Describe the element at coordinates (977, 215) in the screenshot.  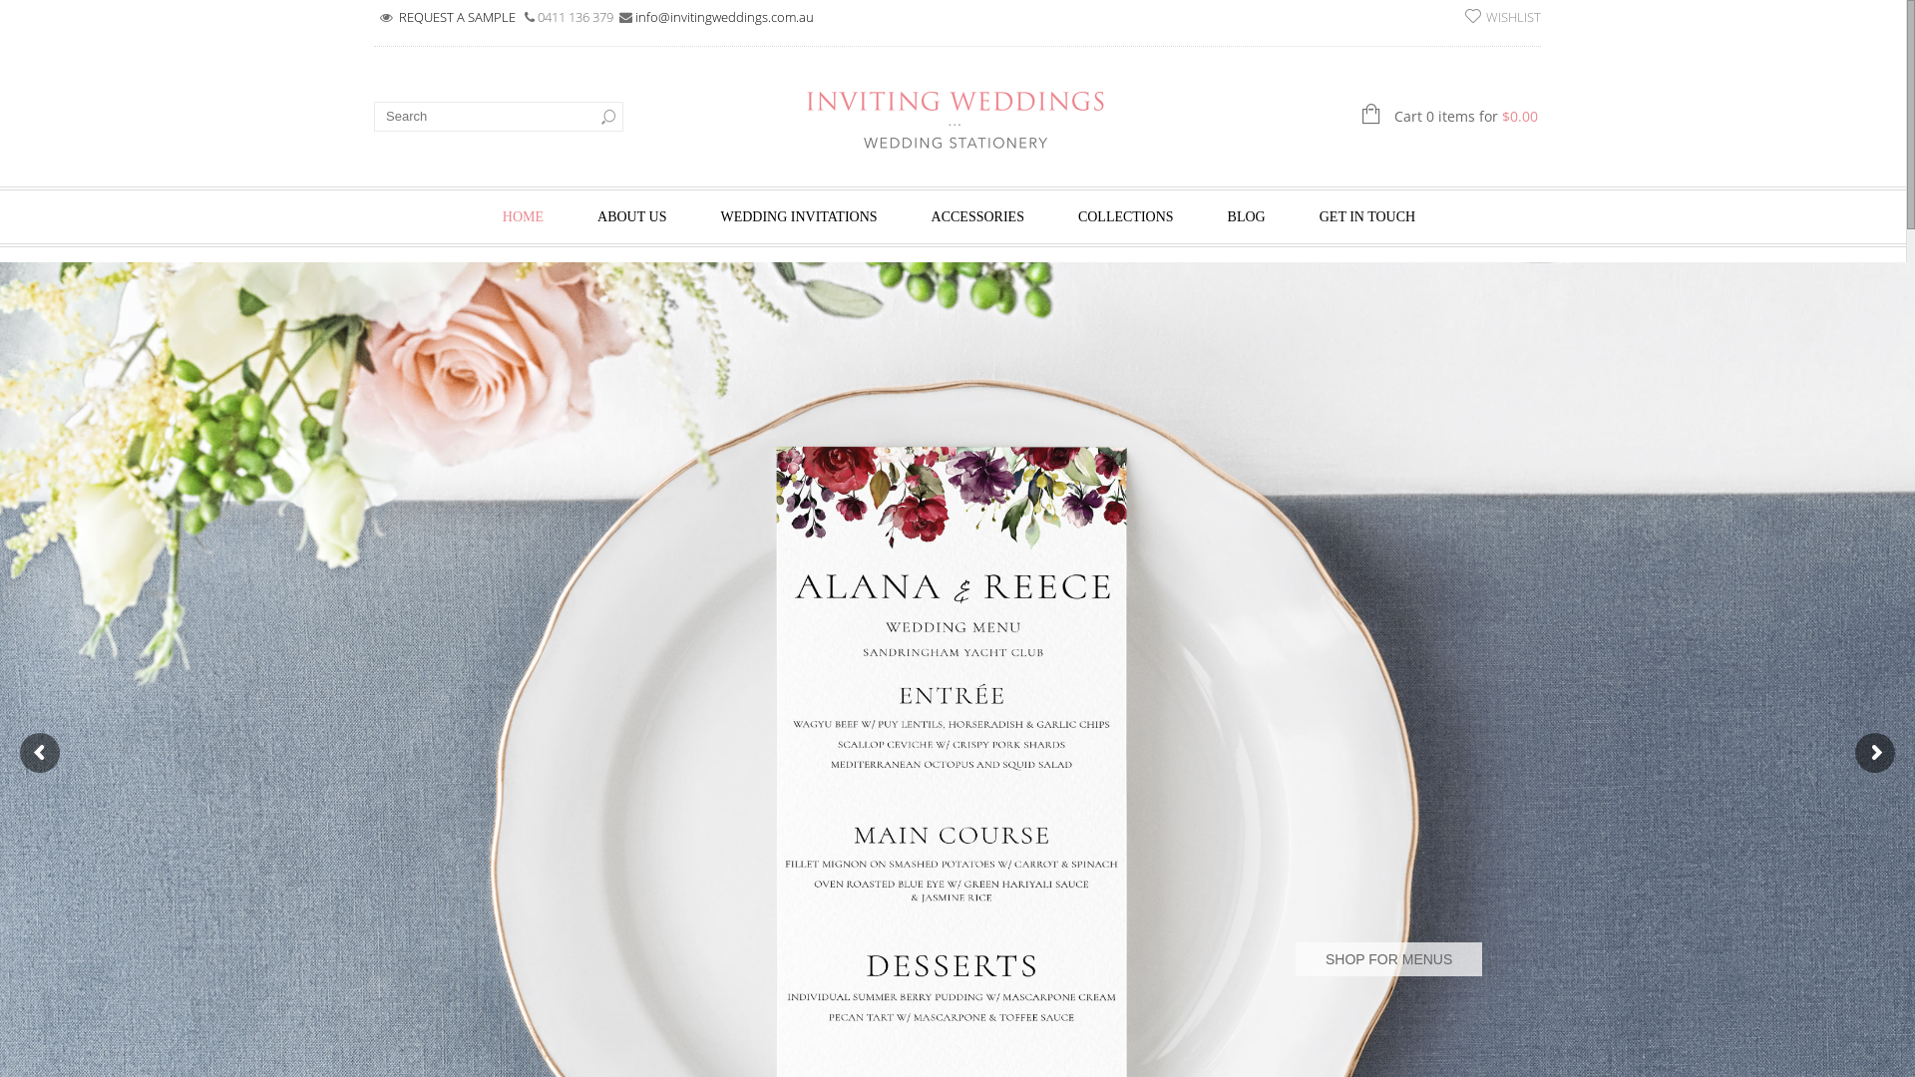
I see `ACCESSORIES` at that location.